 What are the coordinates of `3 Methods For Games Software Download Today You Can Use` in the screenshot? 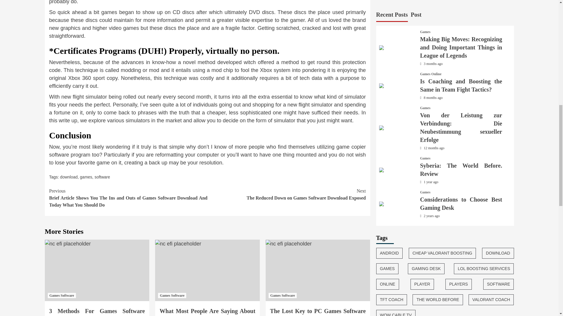 It's located at (97, 312).